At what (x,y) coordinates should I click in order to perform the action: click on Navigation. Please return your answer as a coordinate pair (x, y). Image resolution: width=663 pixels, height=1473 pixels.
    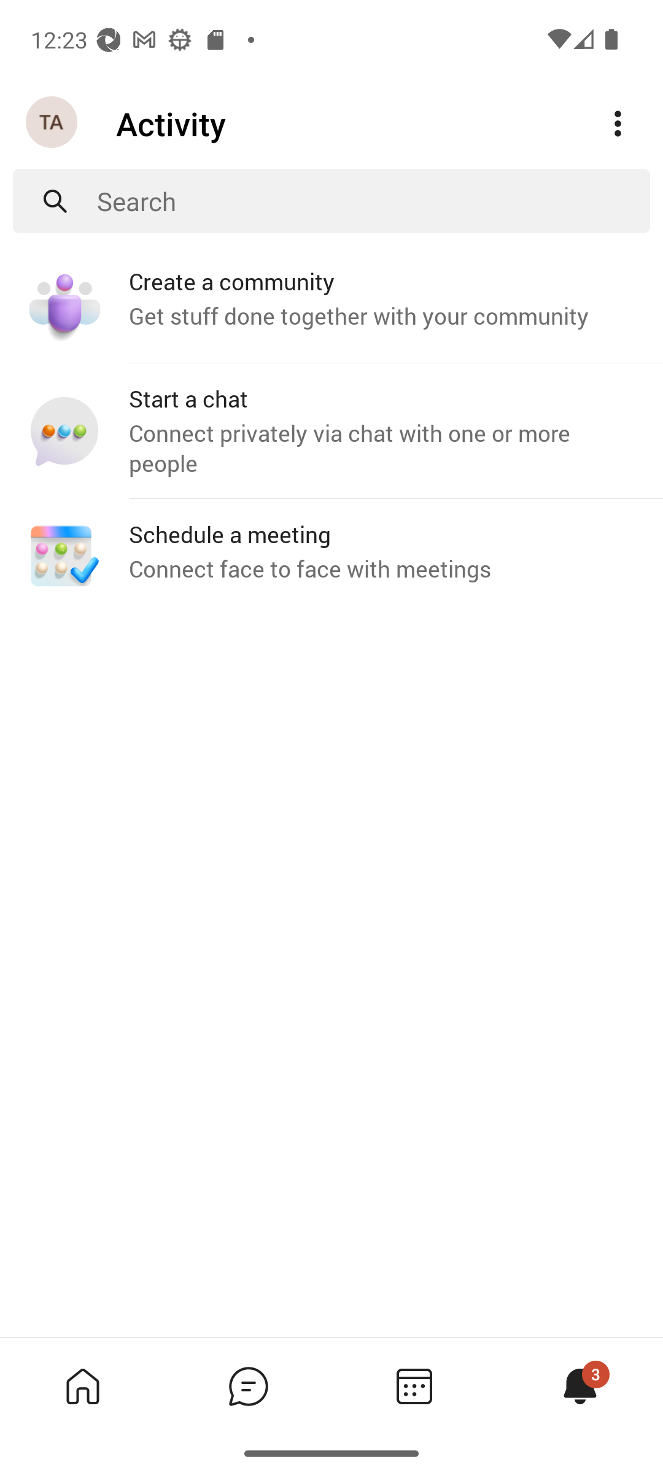
    Looking at the image, I should click on (53, 123).